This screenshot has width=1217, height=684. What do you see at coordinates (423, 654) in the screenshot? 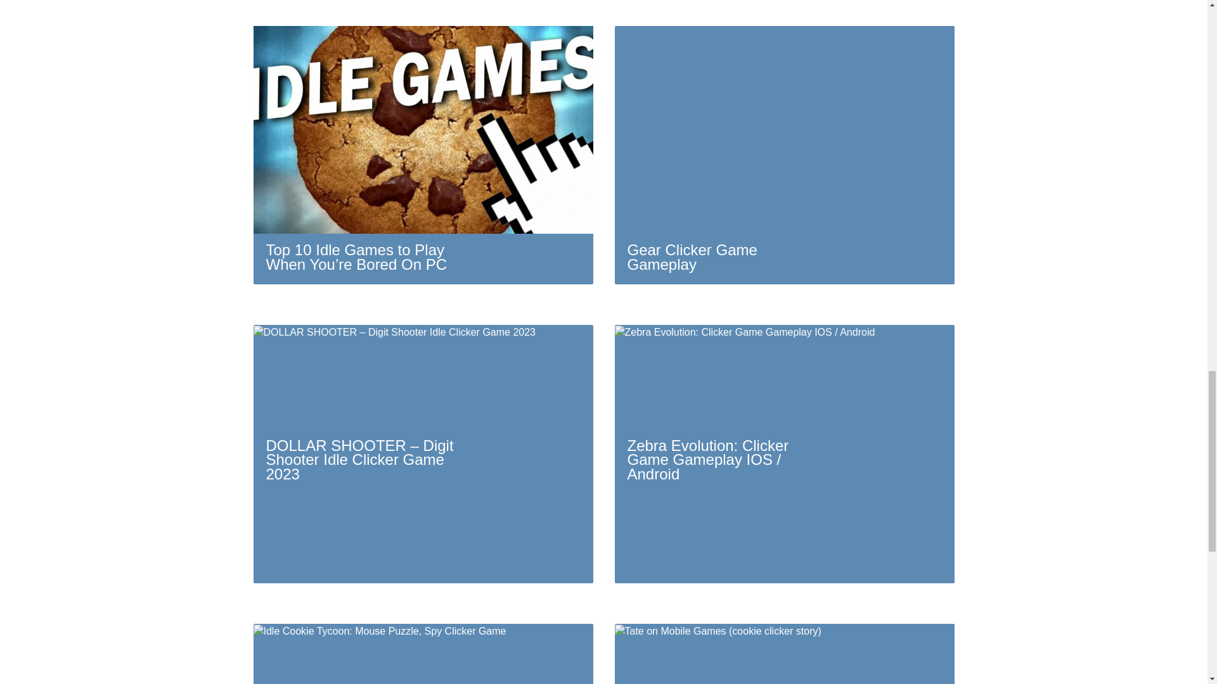
I see `Idle Cookie Tycoon: Mouse Puzzle, Spy Clicker Game` at bounding box center [423, 654].